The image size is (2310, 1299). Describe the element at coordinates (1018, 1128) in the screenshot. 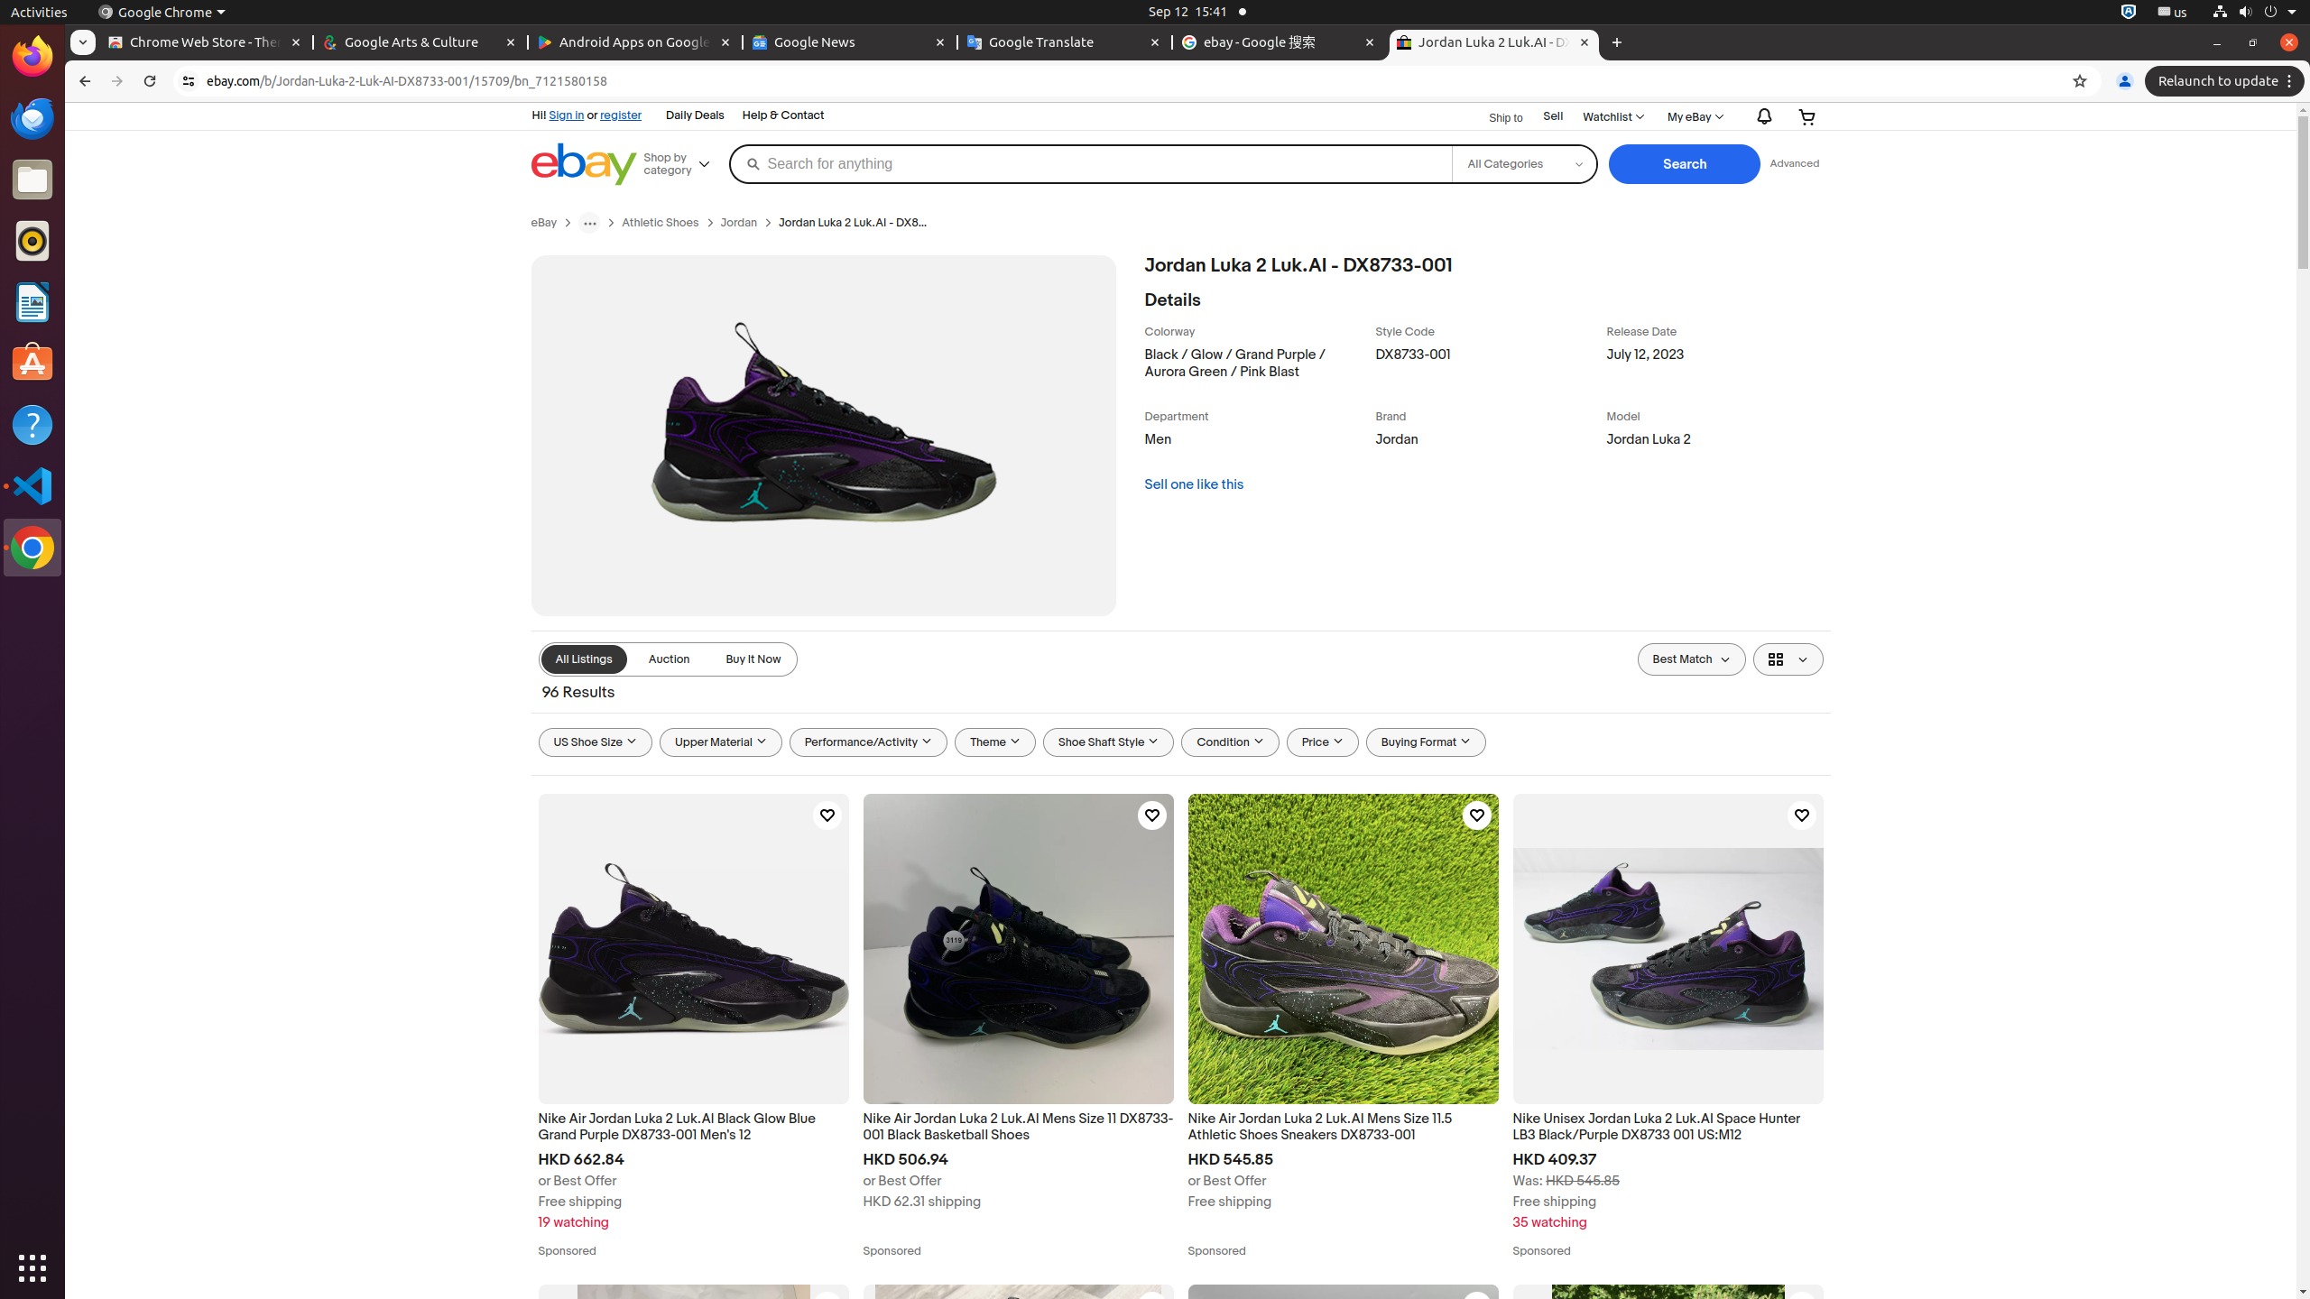

I see `Nike Air Jordan Luka 2 Luk.AI Mens Size 11 DX8733-001 Black Basketball Shoes` at that location.